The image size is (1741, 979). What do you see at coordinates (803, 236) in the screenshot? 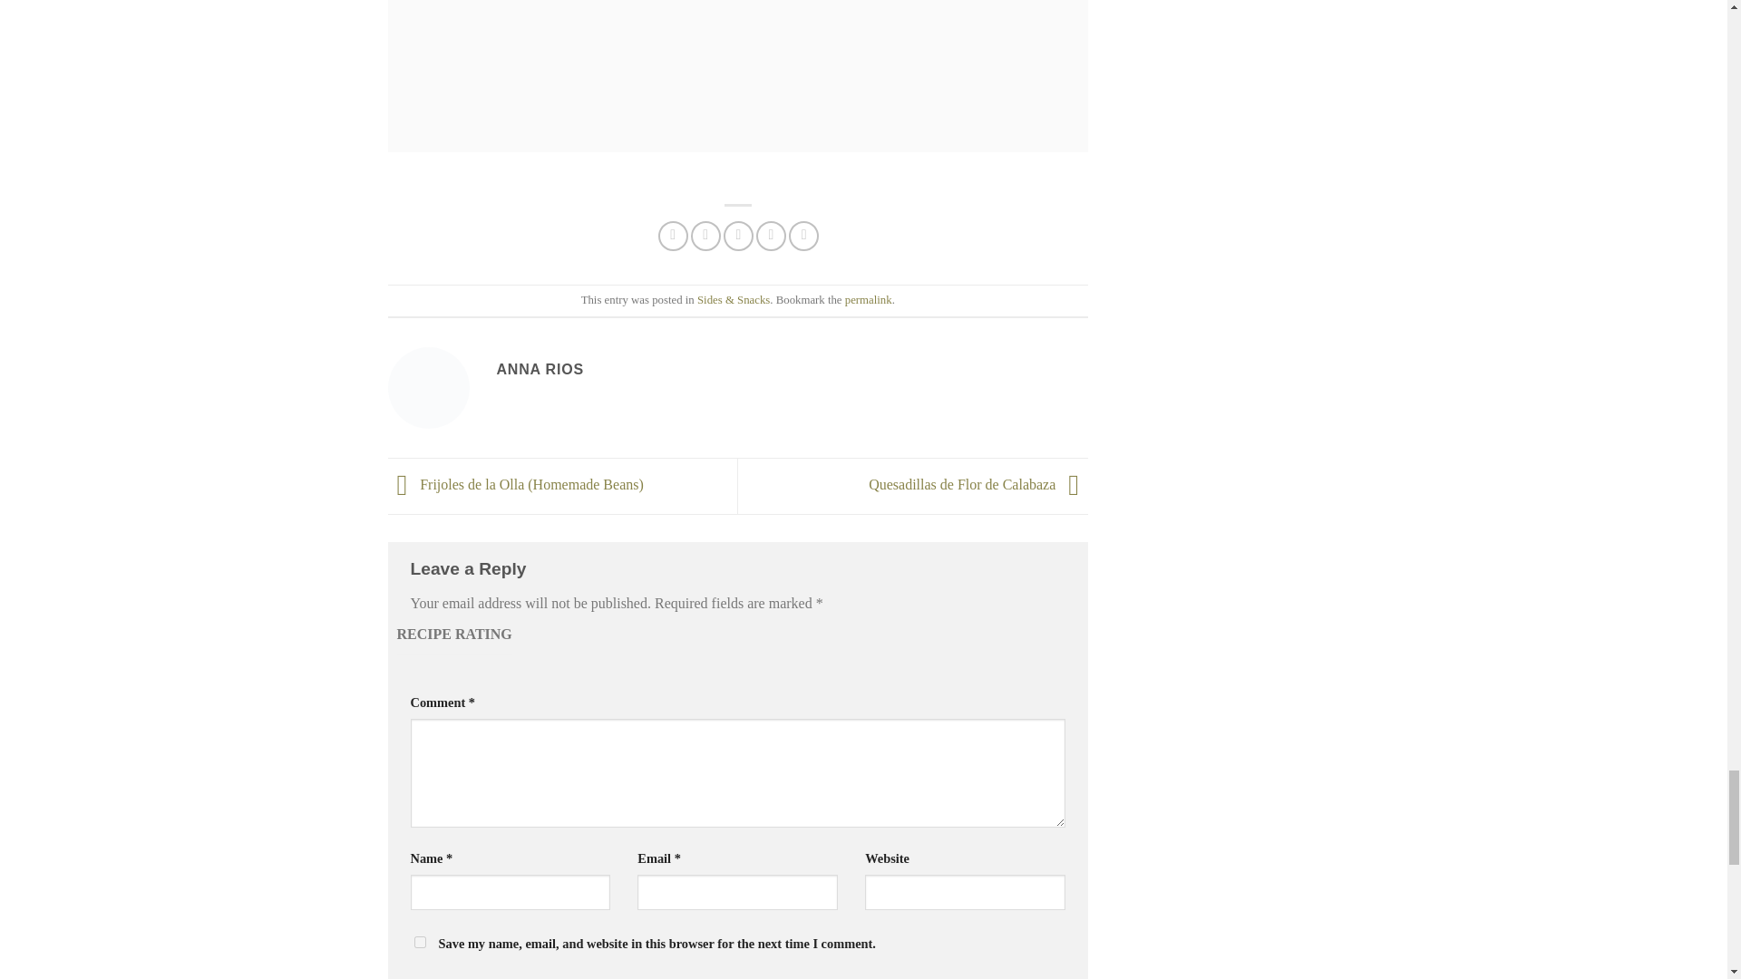
I see `Share on LinkedIn` at bounding box center [803, 236].